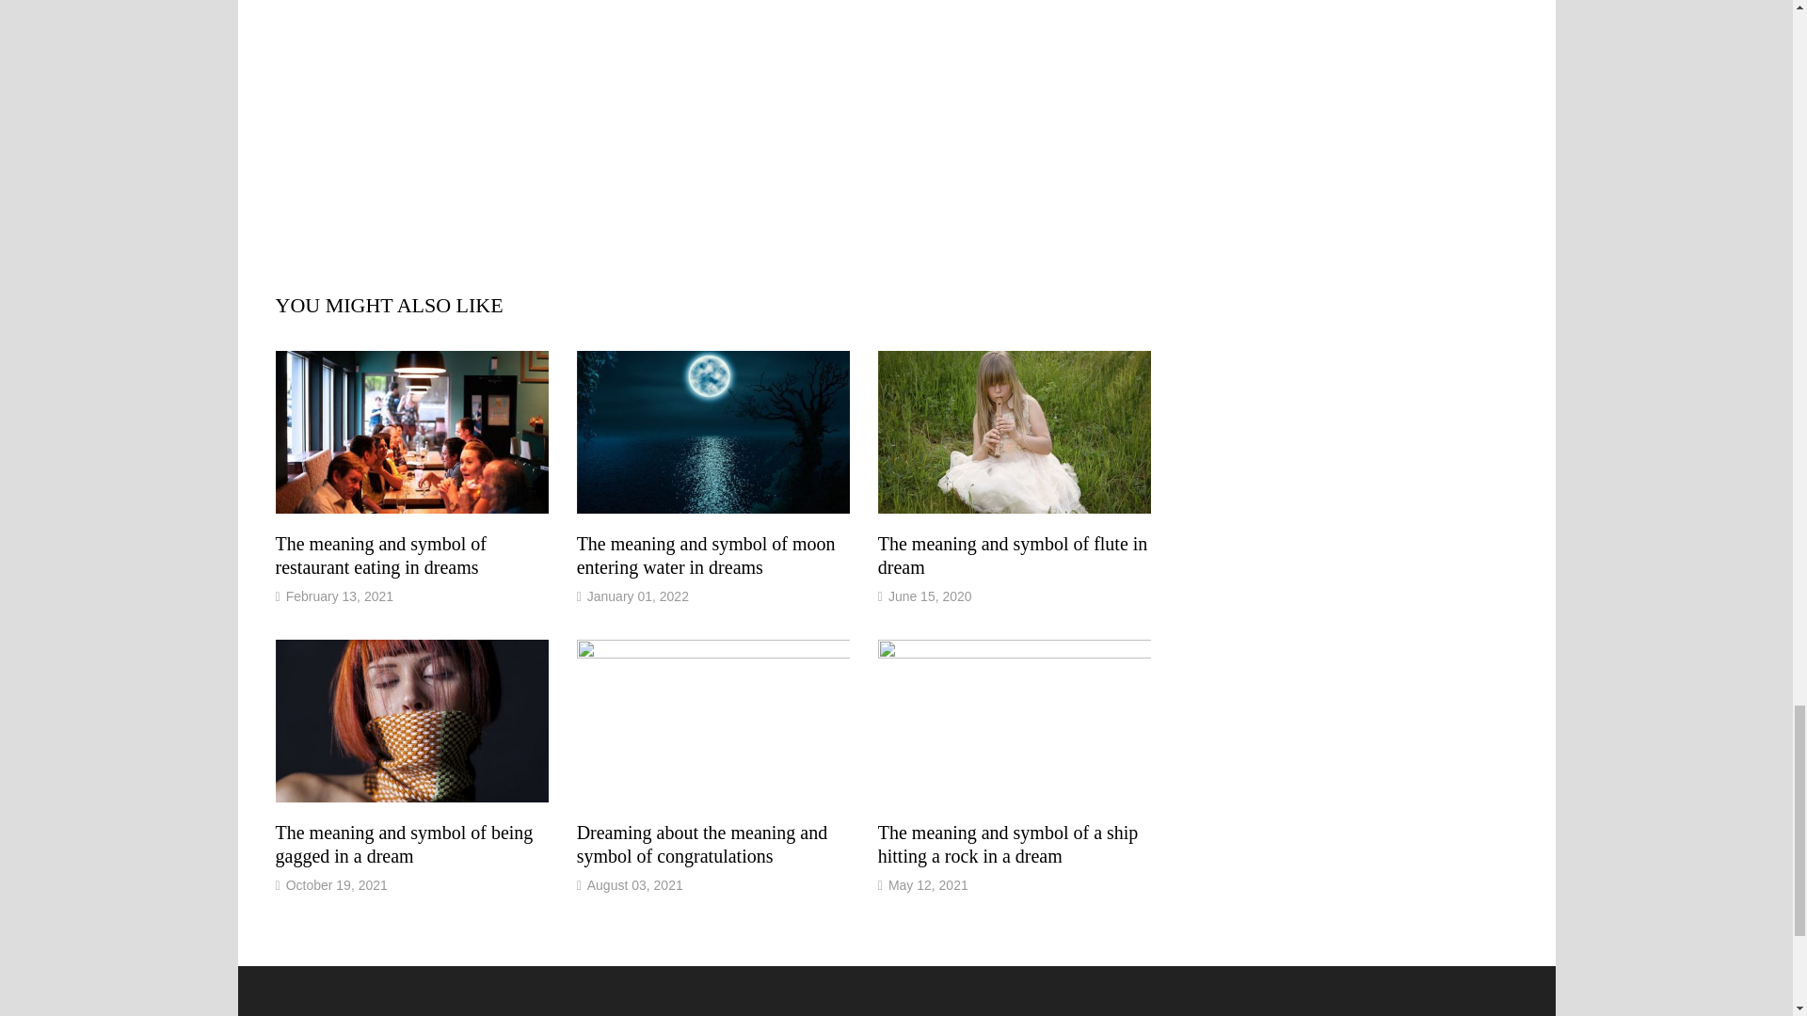 The image size is (1807, 1016). I want to click on Dreaming about the meaning and symbol of congratulations, so click(702, 844).